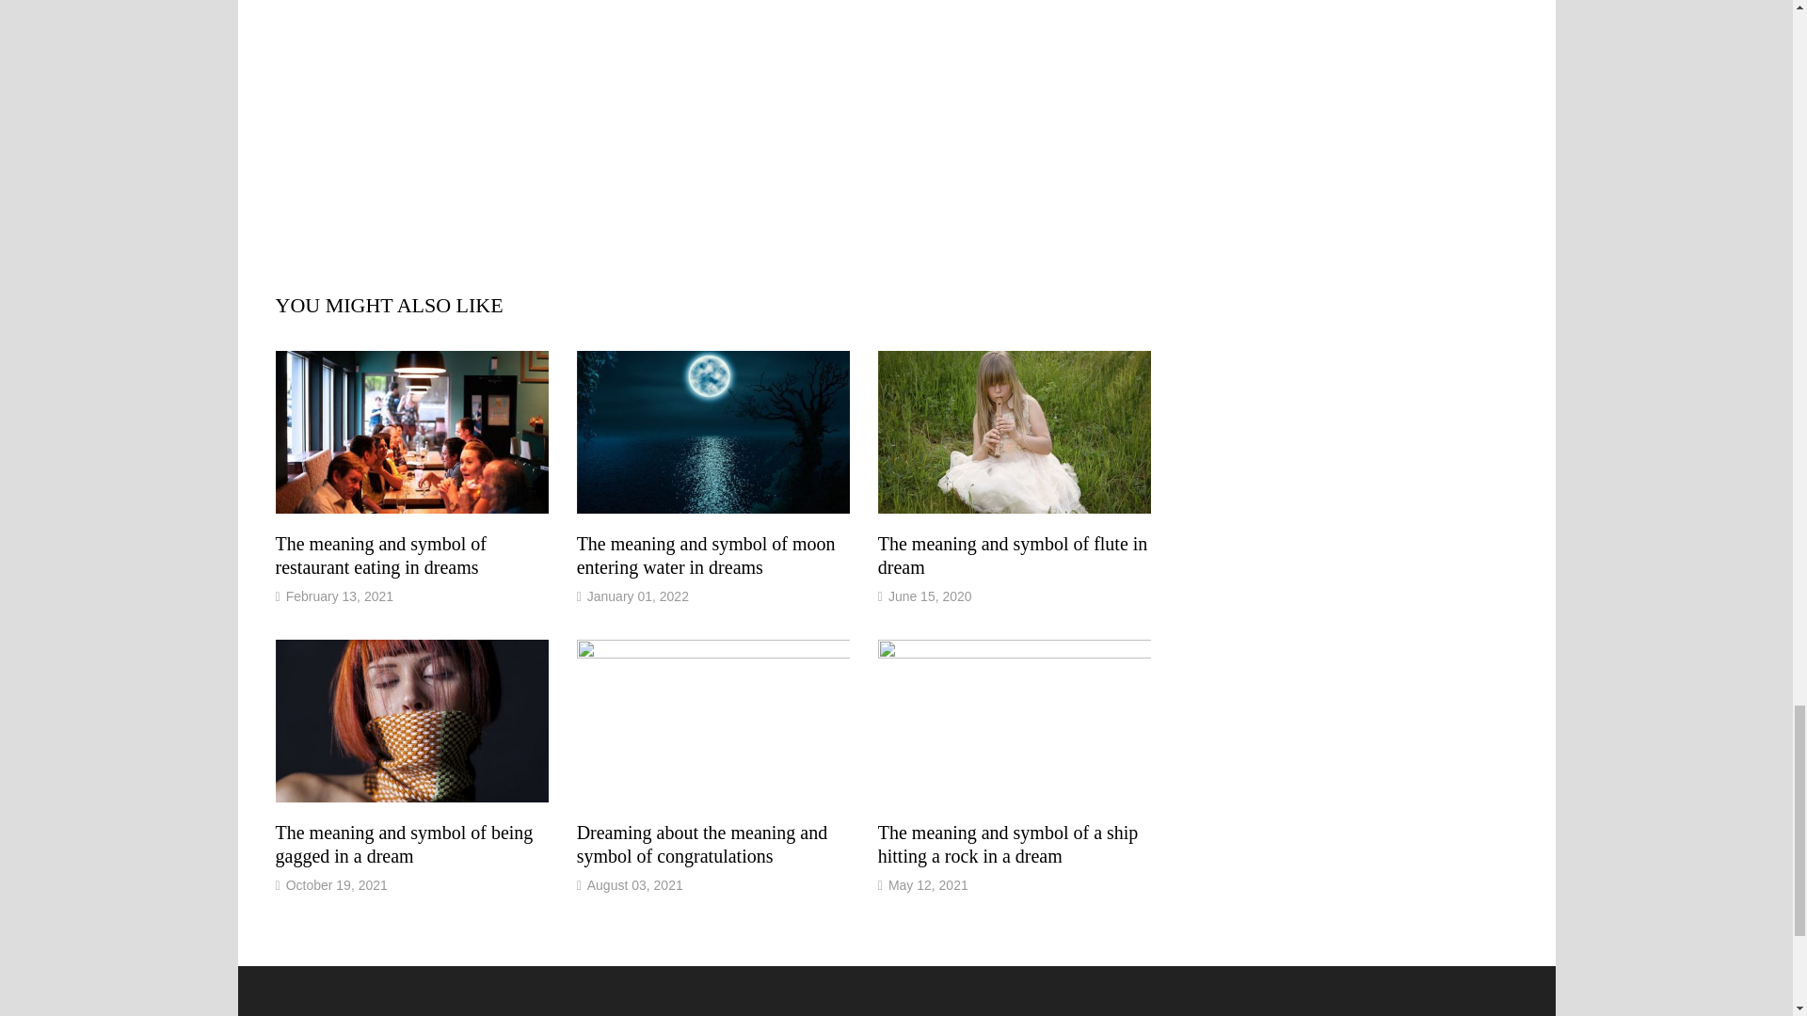 The image size is (1807, 1016). I want to click on Dreaming about the meaning and symbol of congratulations, so click(702, 844).